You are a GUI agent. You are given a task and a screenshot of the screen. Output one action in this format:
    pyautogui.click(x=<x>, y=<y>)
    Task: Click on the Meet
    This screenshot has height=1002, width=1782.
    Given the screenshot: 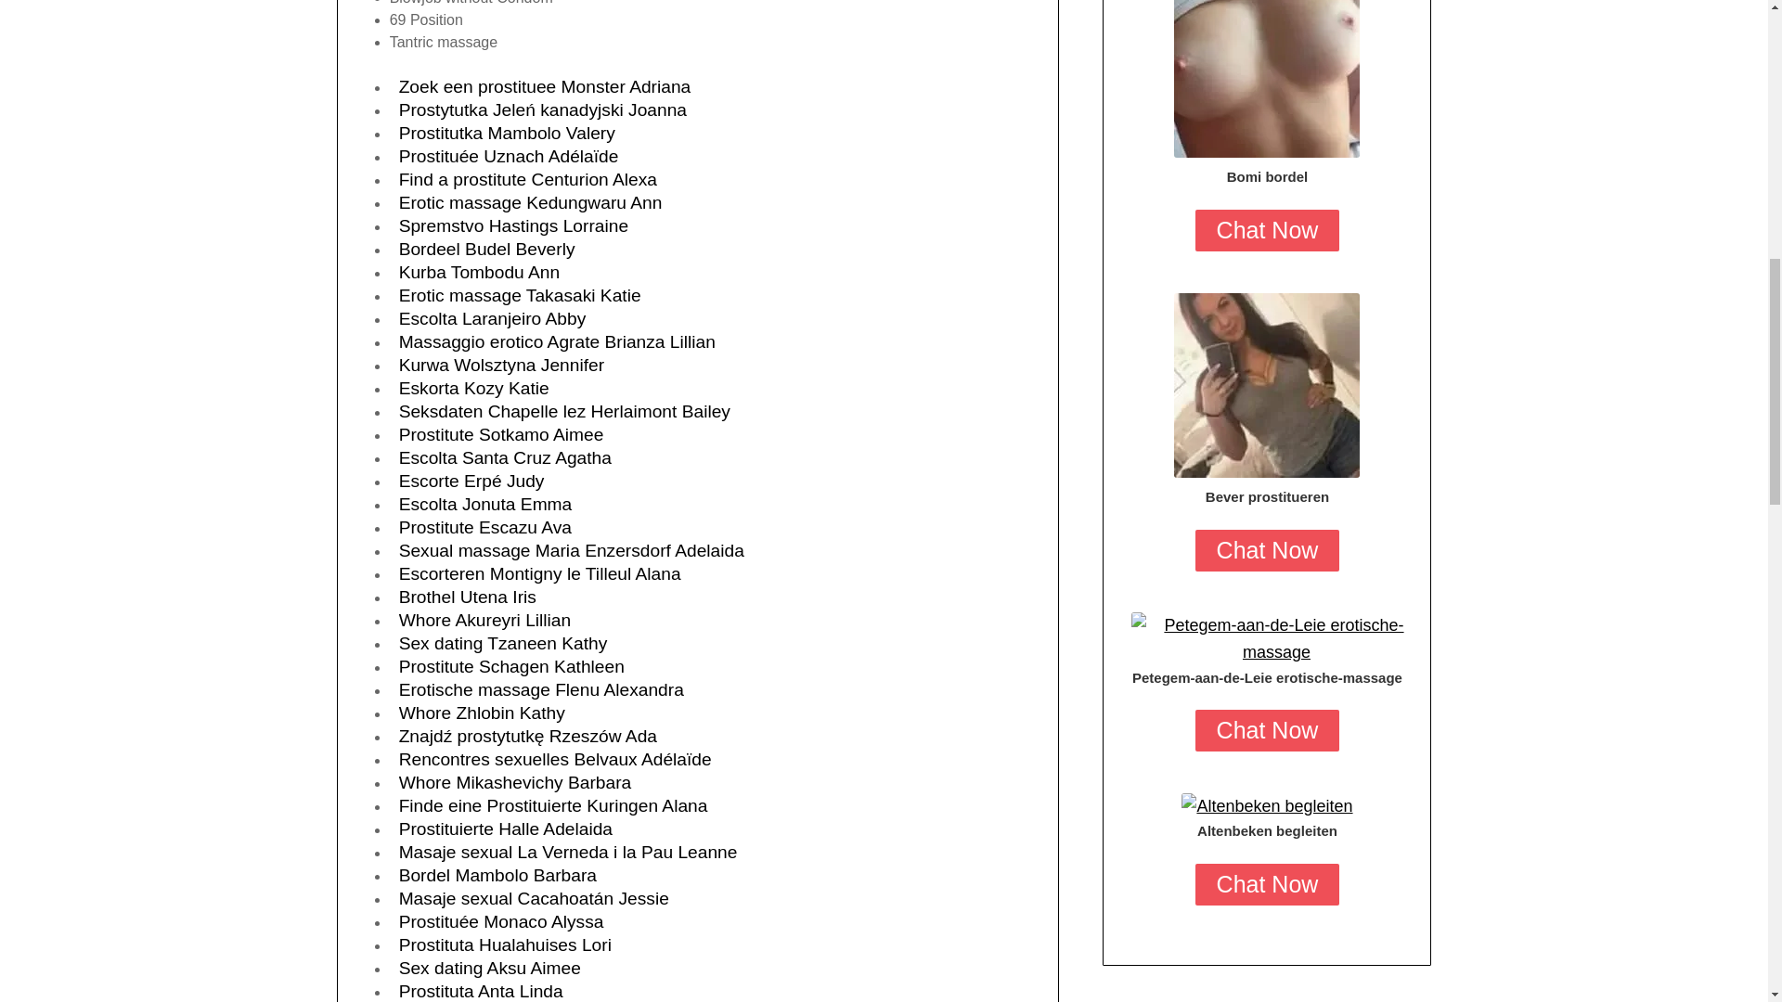 What is the action you would take?
    pyautogui.click(x=1266, y=78)
    